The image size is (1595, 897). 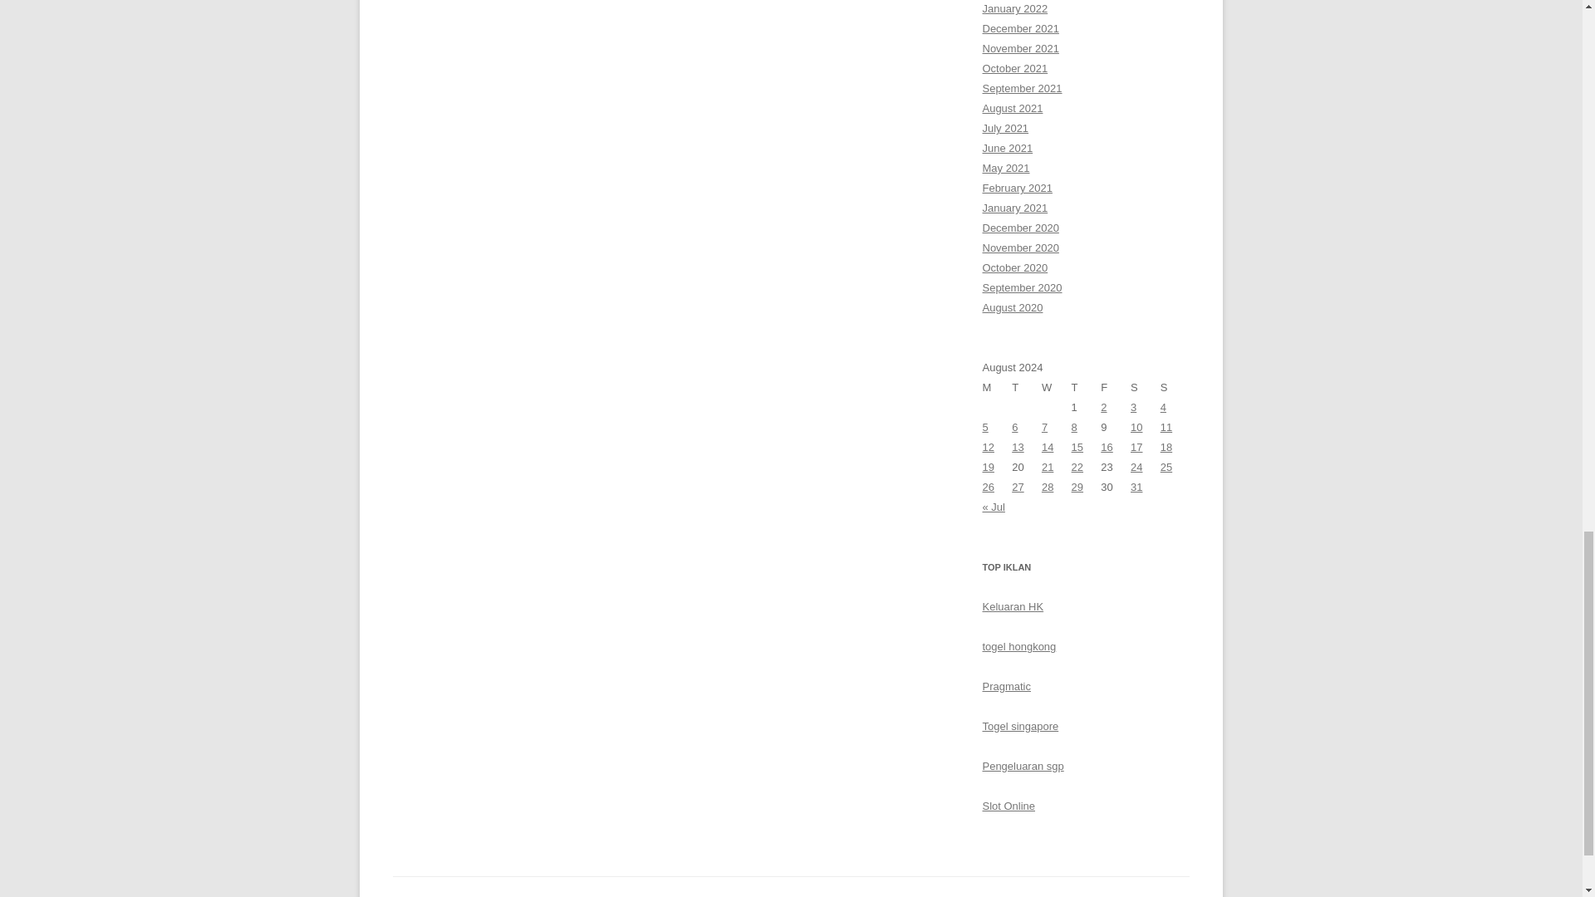 I want to click on Saturday, so click(x=1146, y=387).